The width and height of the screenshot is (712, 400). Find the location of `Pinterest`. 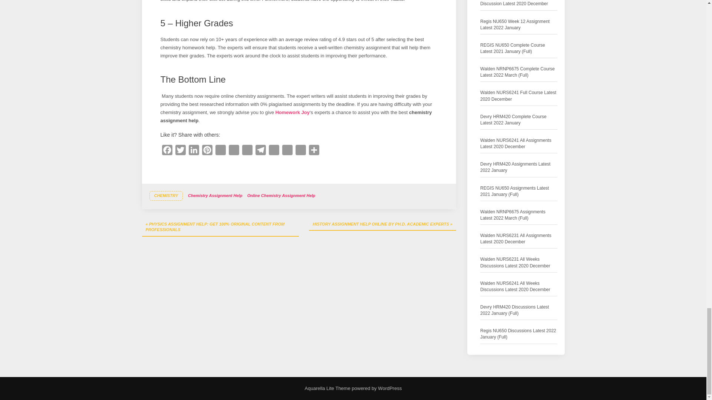

Pinterest is located at coordinates (207, 151).